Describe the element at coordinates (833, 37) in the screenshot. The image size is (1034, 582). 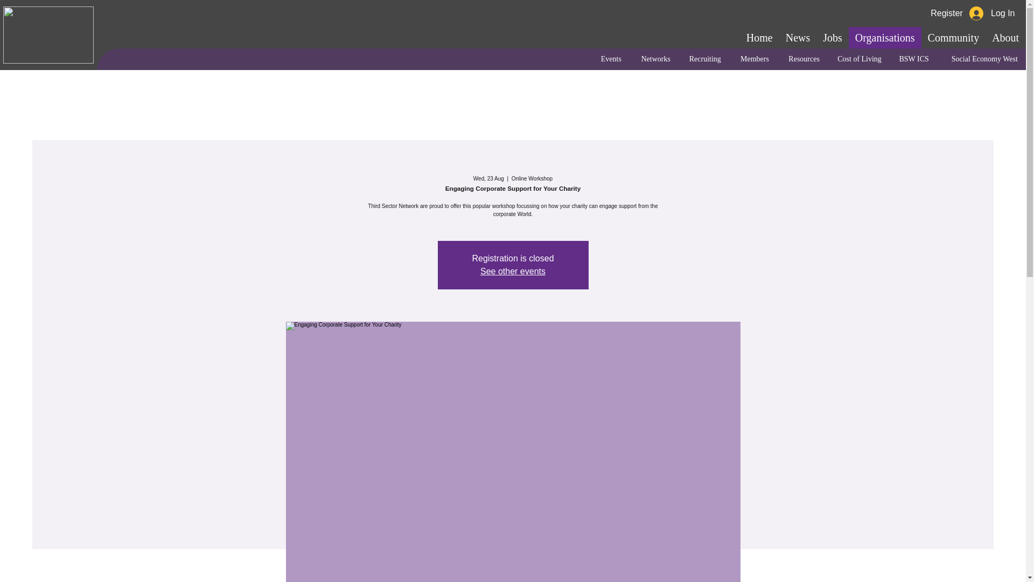
I see `Jobs` at that location.